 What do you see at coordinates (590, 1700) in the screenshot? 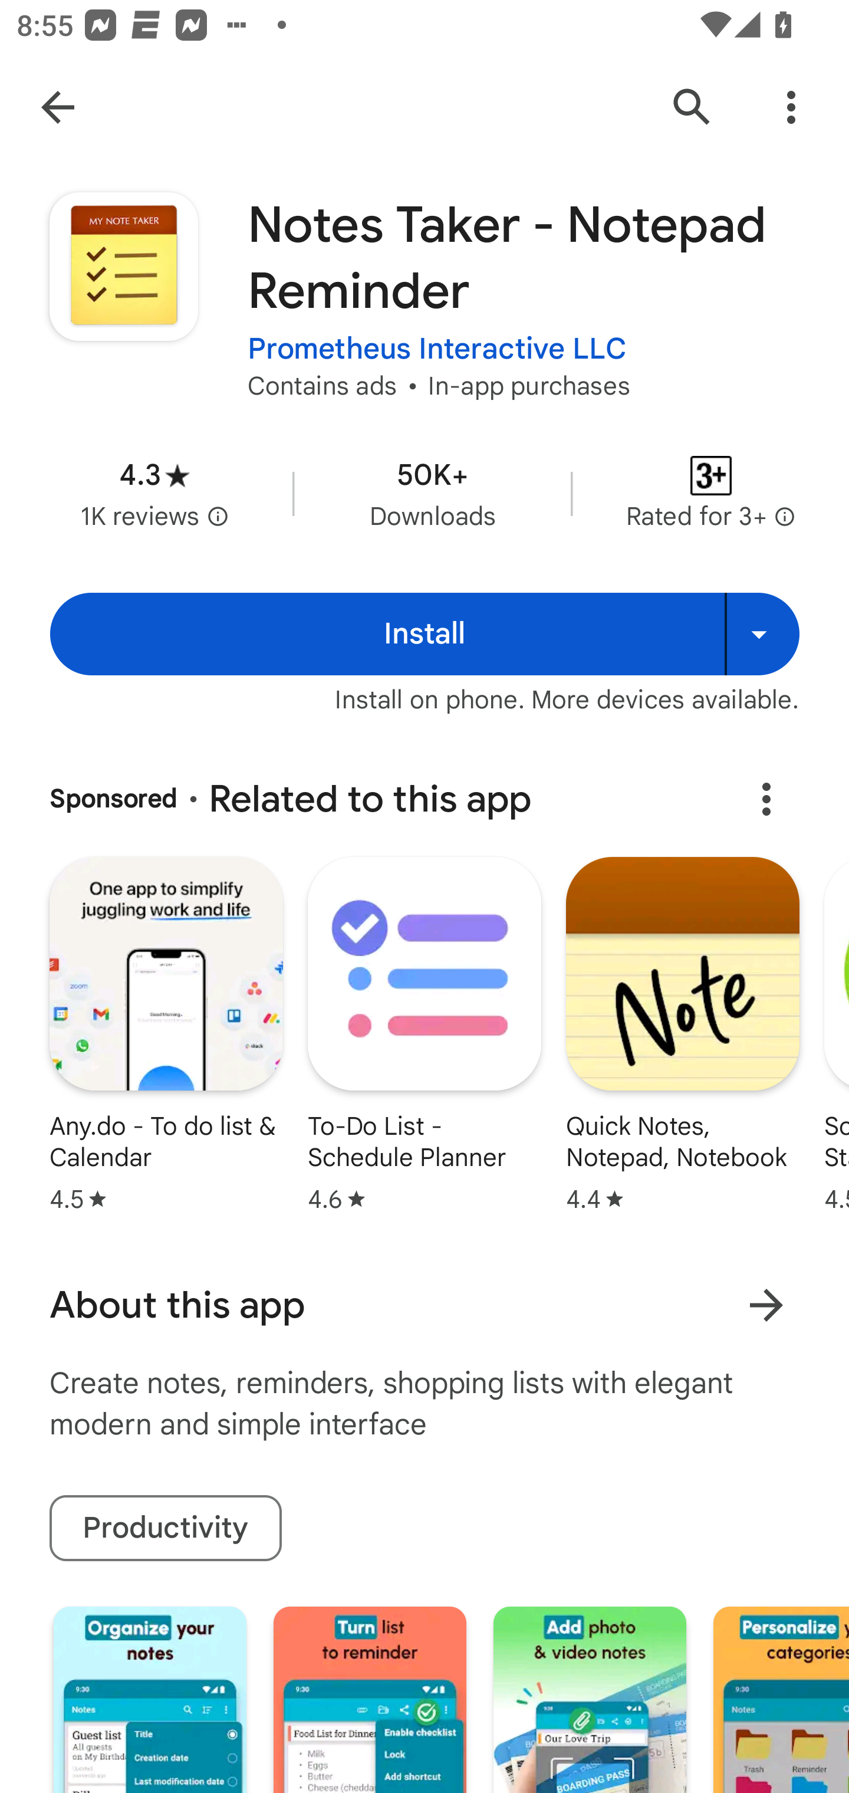
I see `Screenshot "3" of "8"` at bounding box center [590, 1700].